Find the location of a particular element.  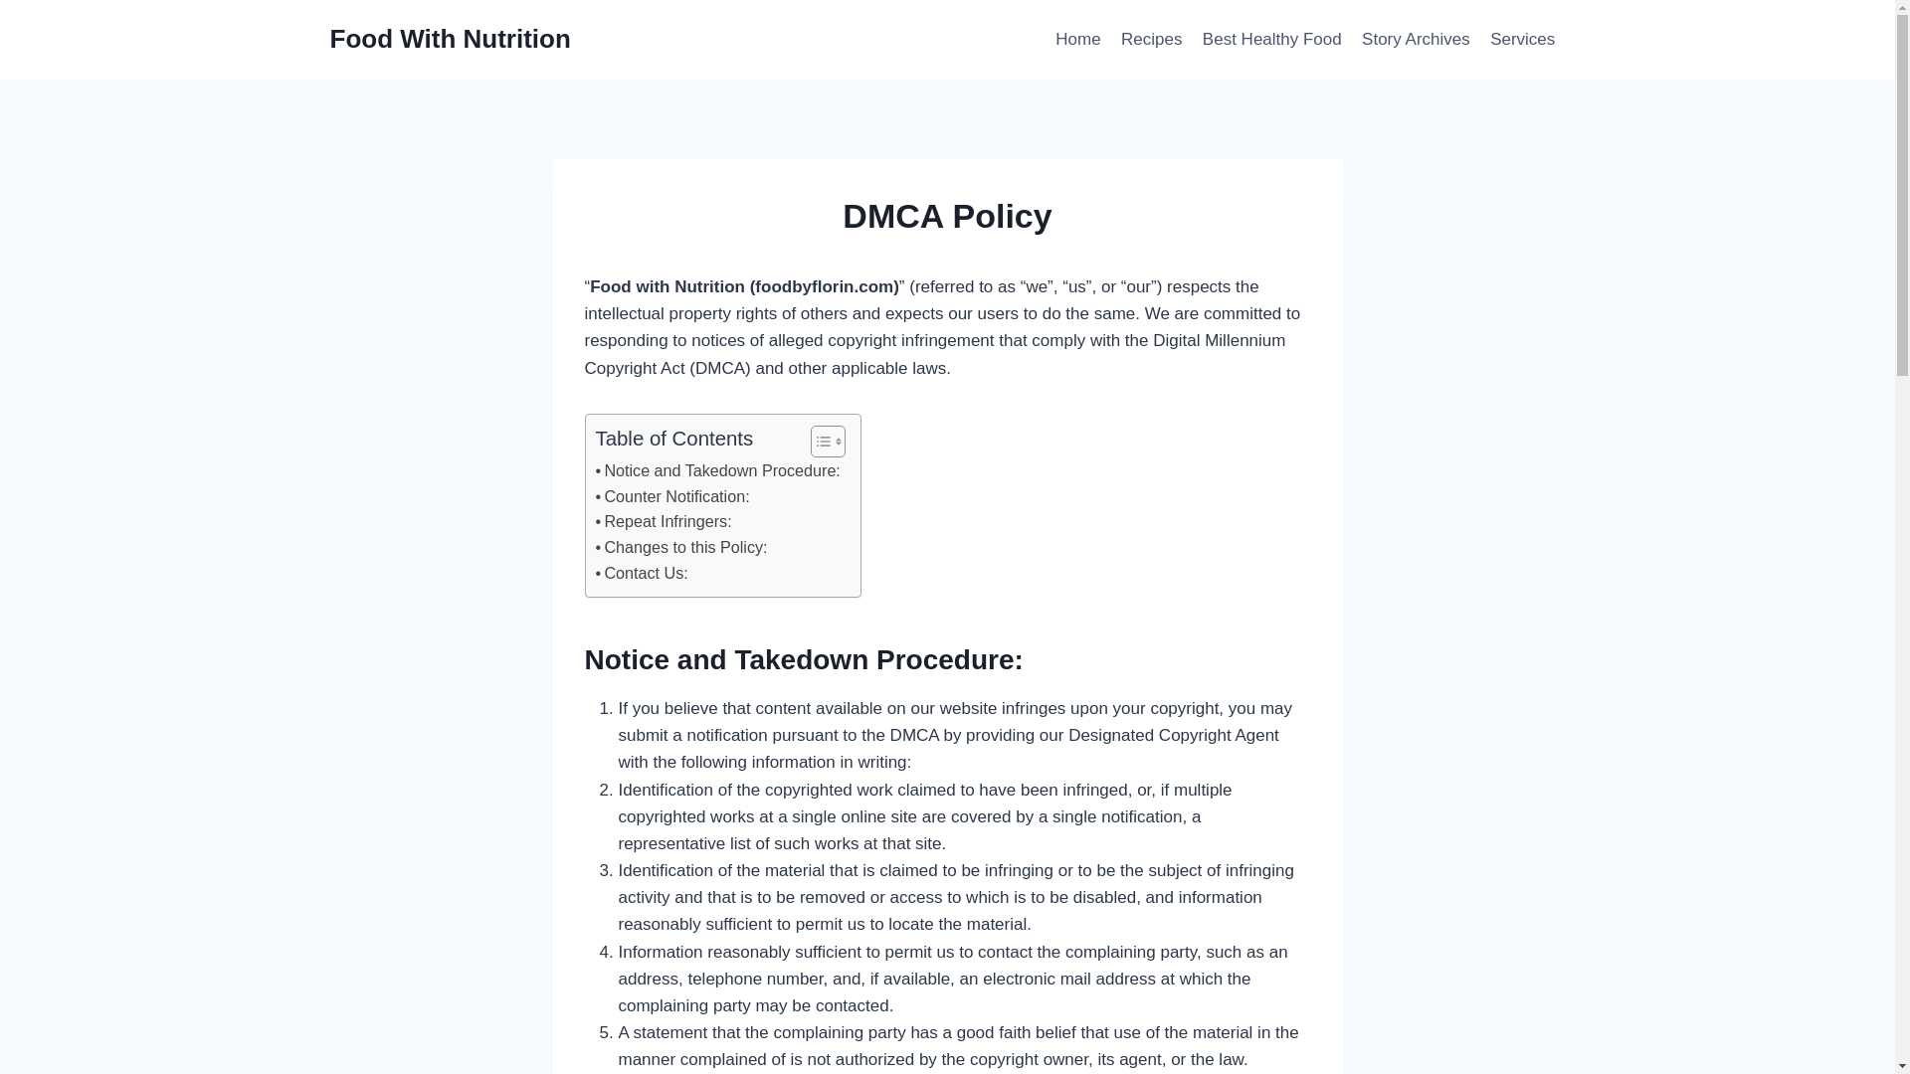

Recipes is located at coordinates (1152, 40).